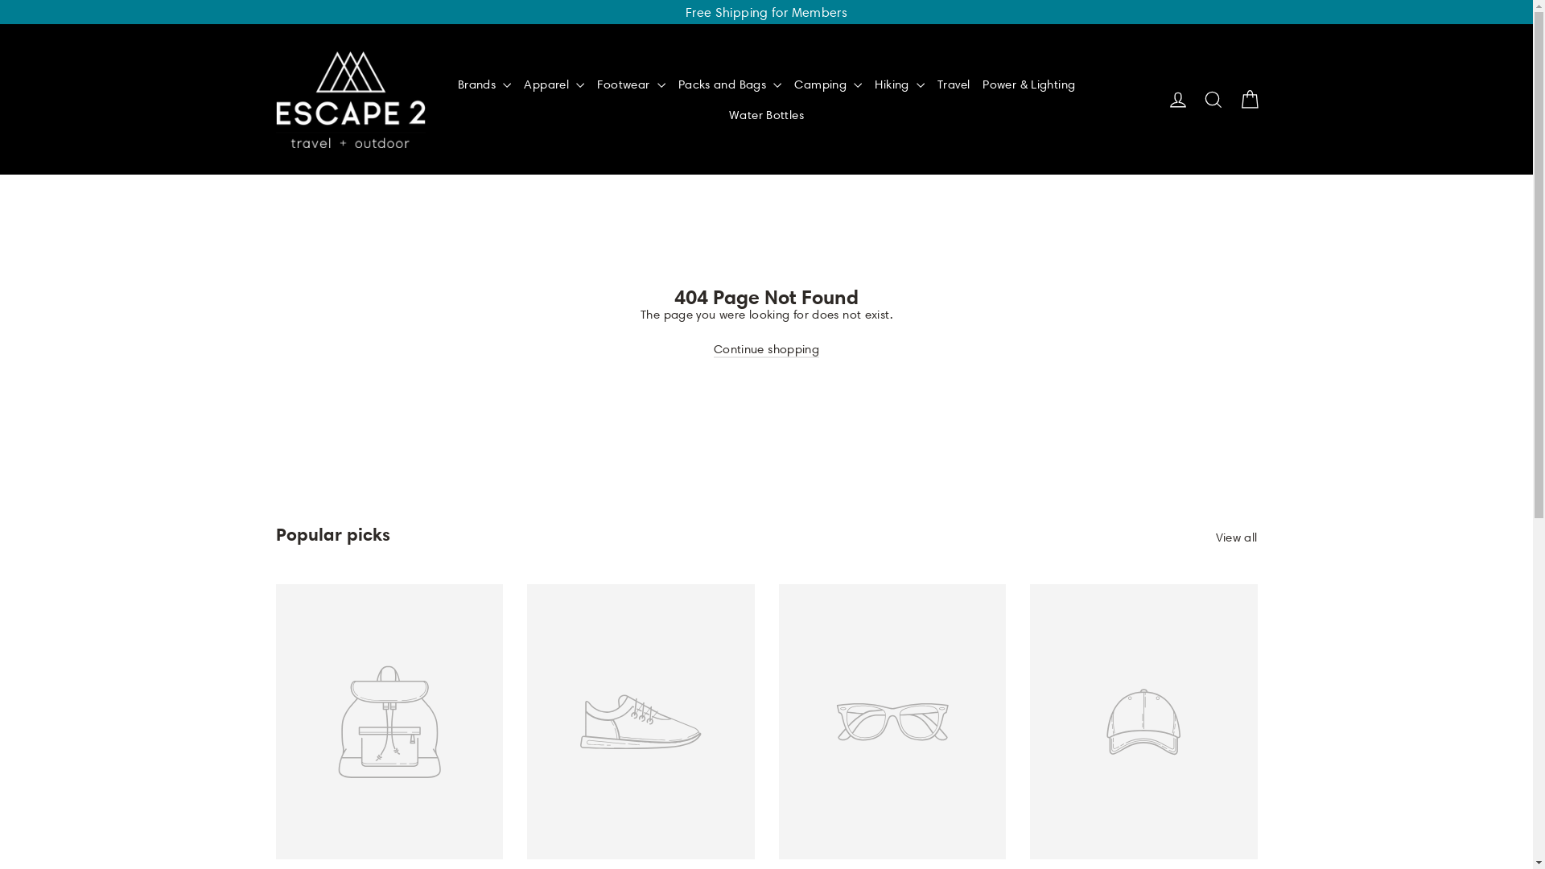  What do you see at coordinates (954, 84) in the screenshot?
I see `Travel` at bounding box center [954, 84].